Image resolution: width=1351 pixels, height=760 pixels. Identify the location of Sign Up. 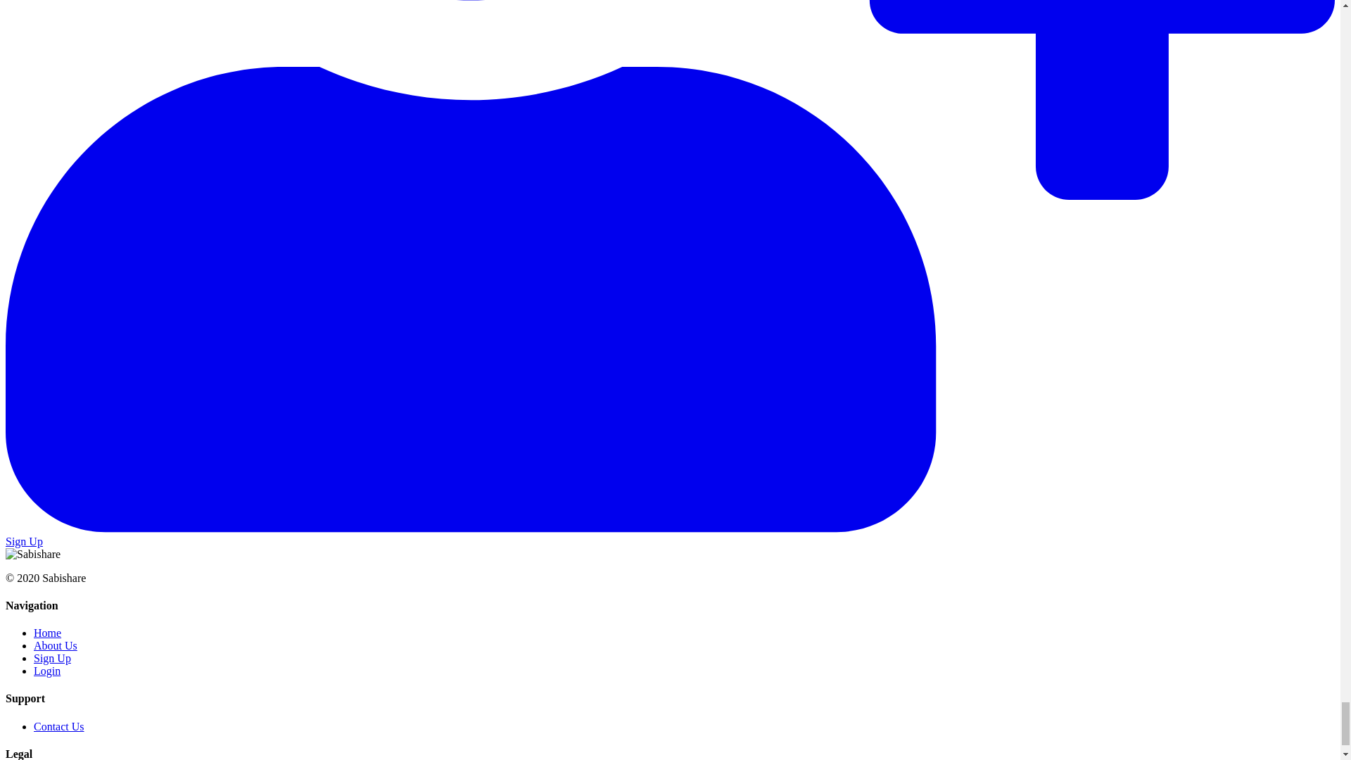
(52, 657).